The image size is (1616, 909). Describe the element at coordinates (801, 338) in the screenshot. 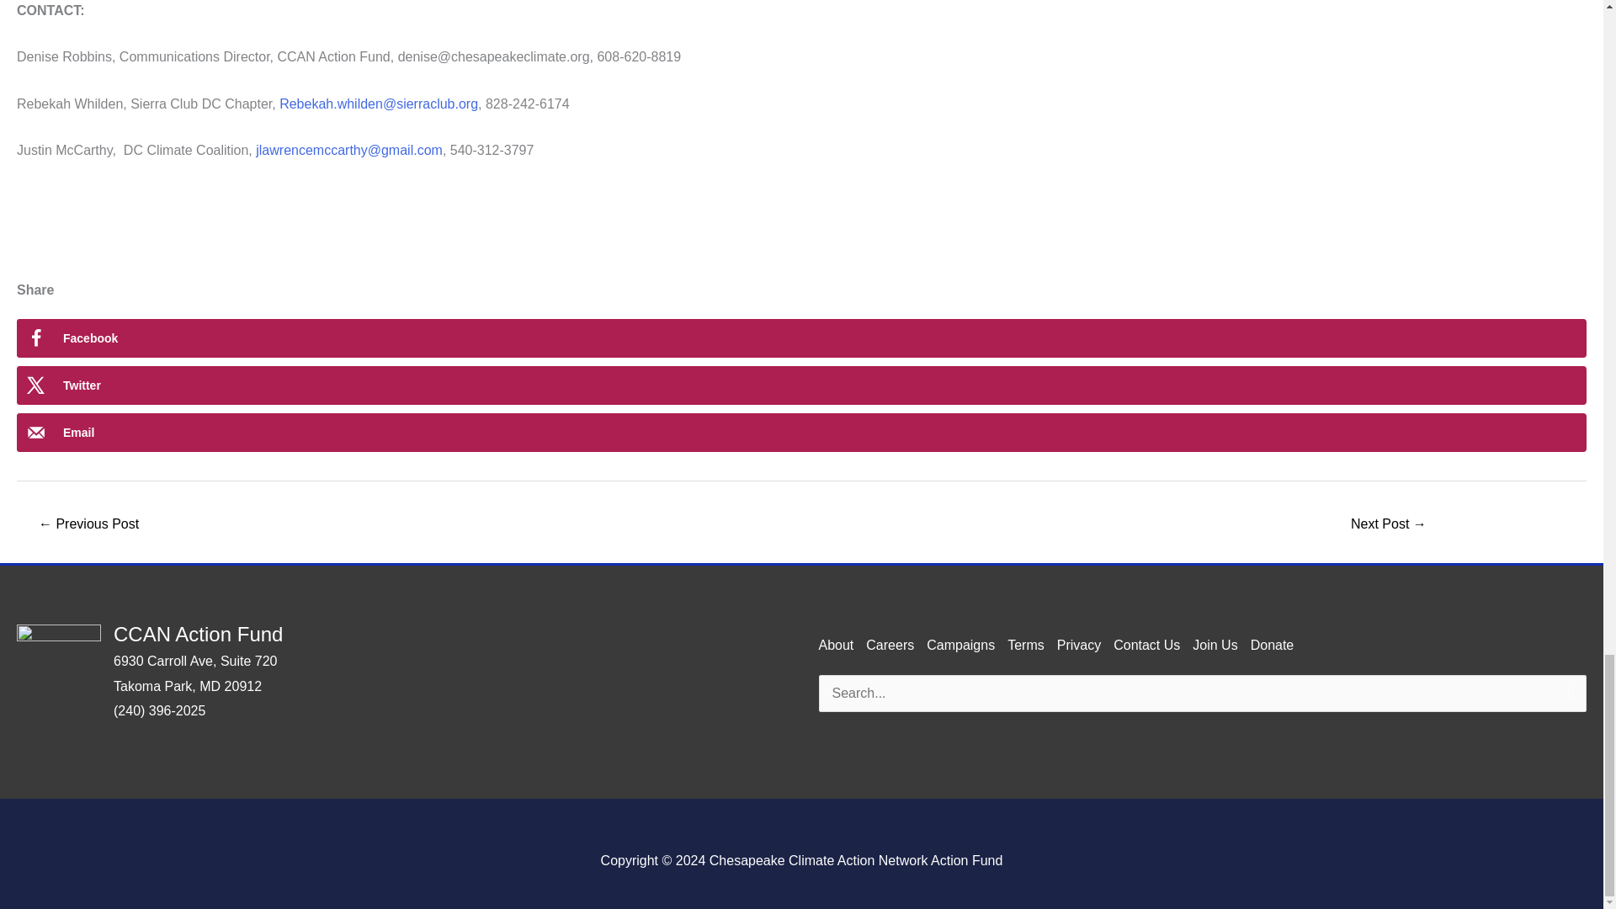

I see `Facebook` at that location.